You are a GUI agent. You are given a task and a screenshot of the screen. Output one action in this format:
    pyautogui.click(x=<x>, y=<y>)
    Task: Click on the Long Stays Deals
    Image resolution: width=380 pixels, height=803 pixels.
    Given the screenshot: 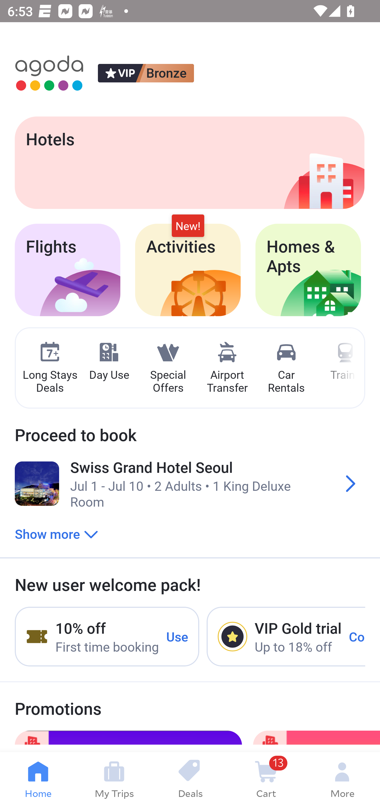 What is the action you would take?
    pyautogui.click(x=50, y=368)
    